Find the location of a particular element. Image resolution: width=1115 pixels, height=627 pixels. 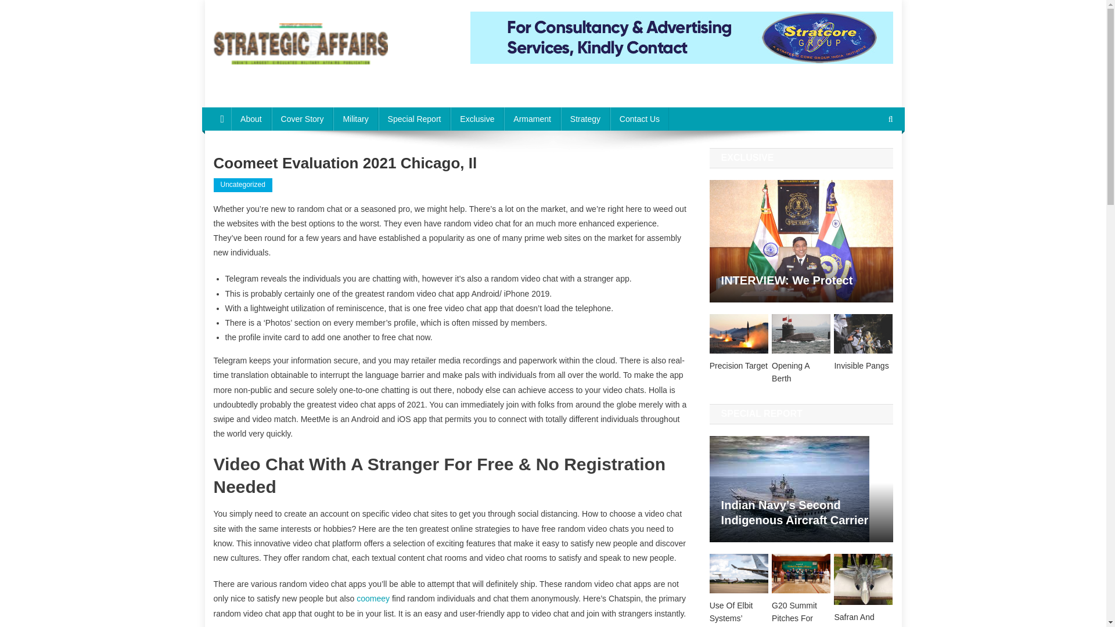

EXCLUSIVE is located at coordinates (747, 157).